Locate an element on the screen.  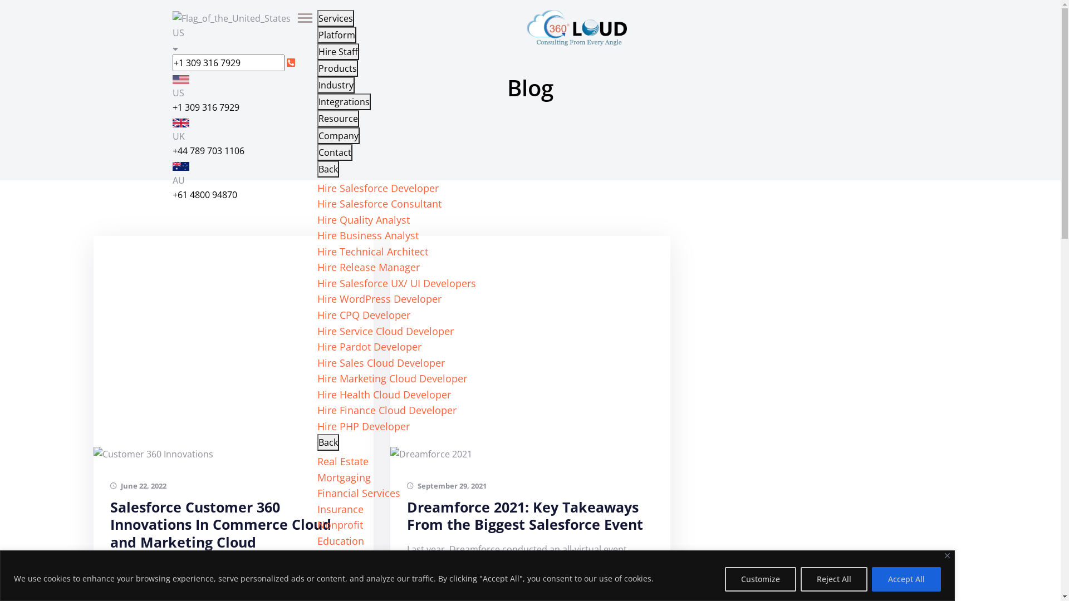
Company is located at coordinates (339, 136).